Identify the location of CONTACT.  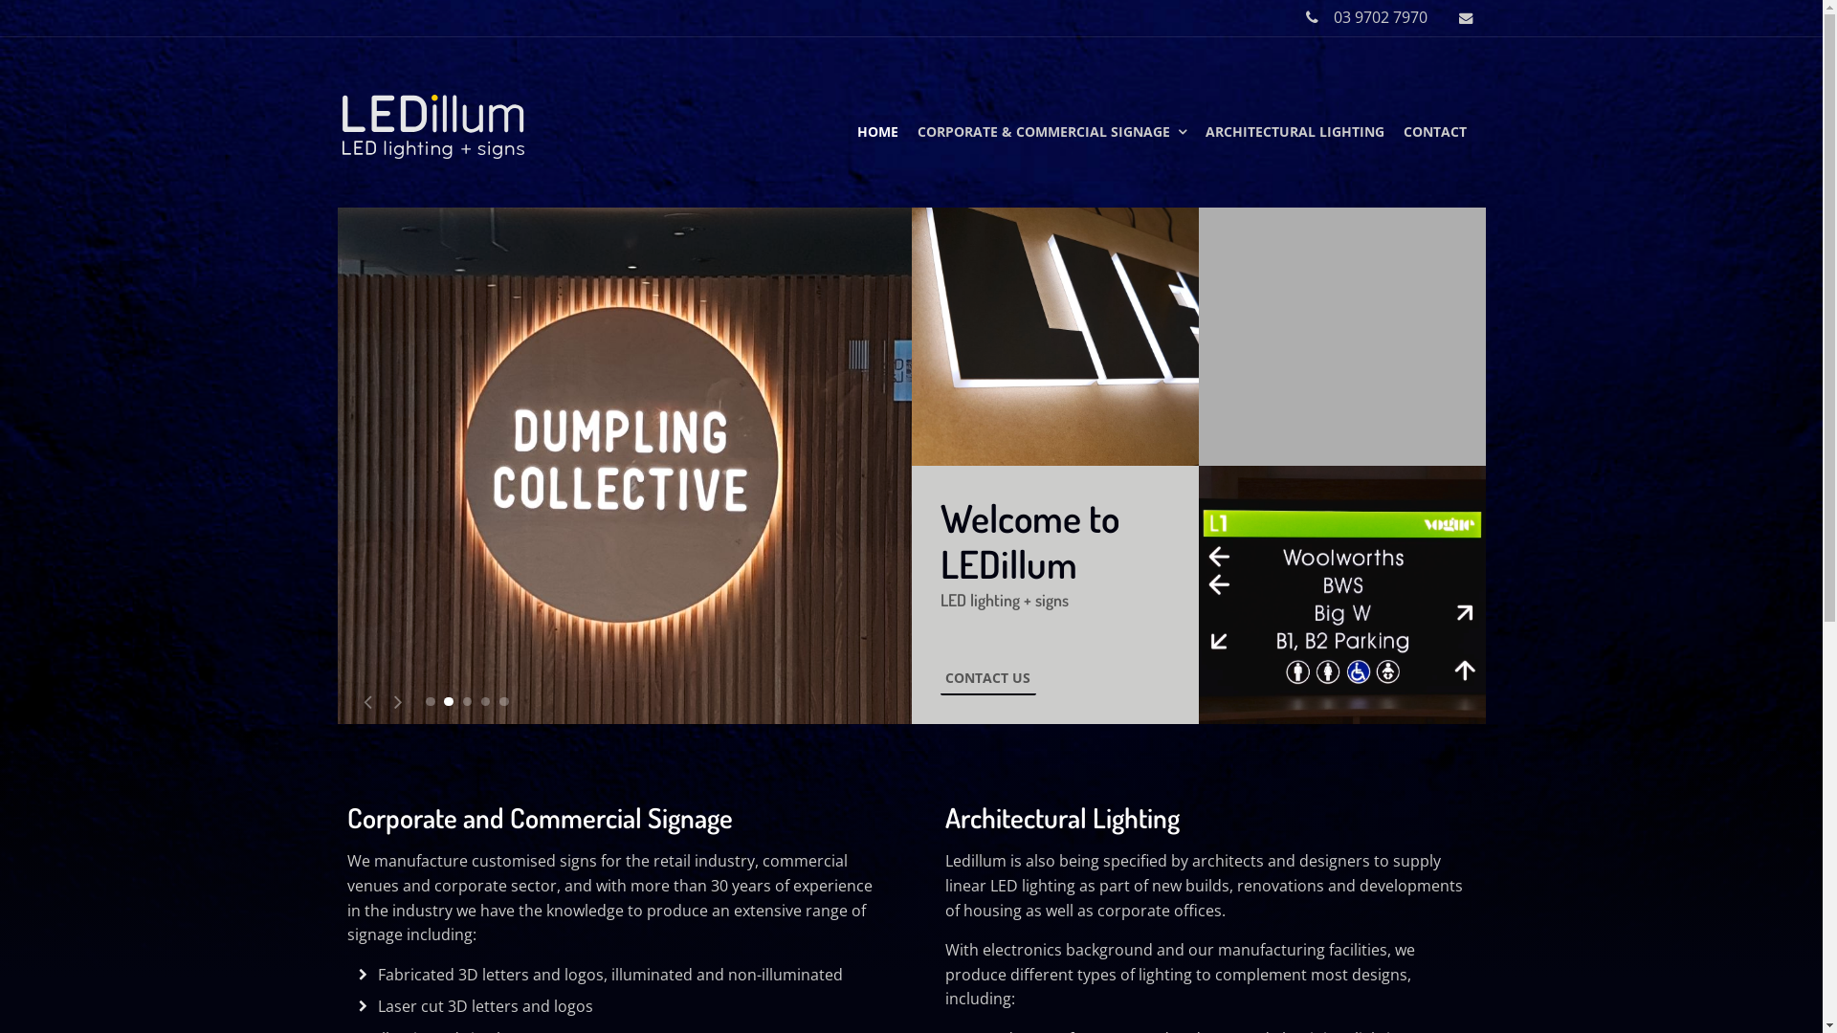
(1434, 132).